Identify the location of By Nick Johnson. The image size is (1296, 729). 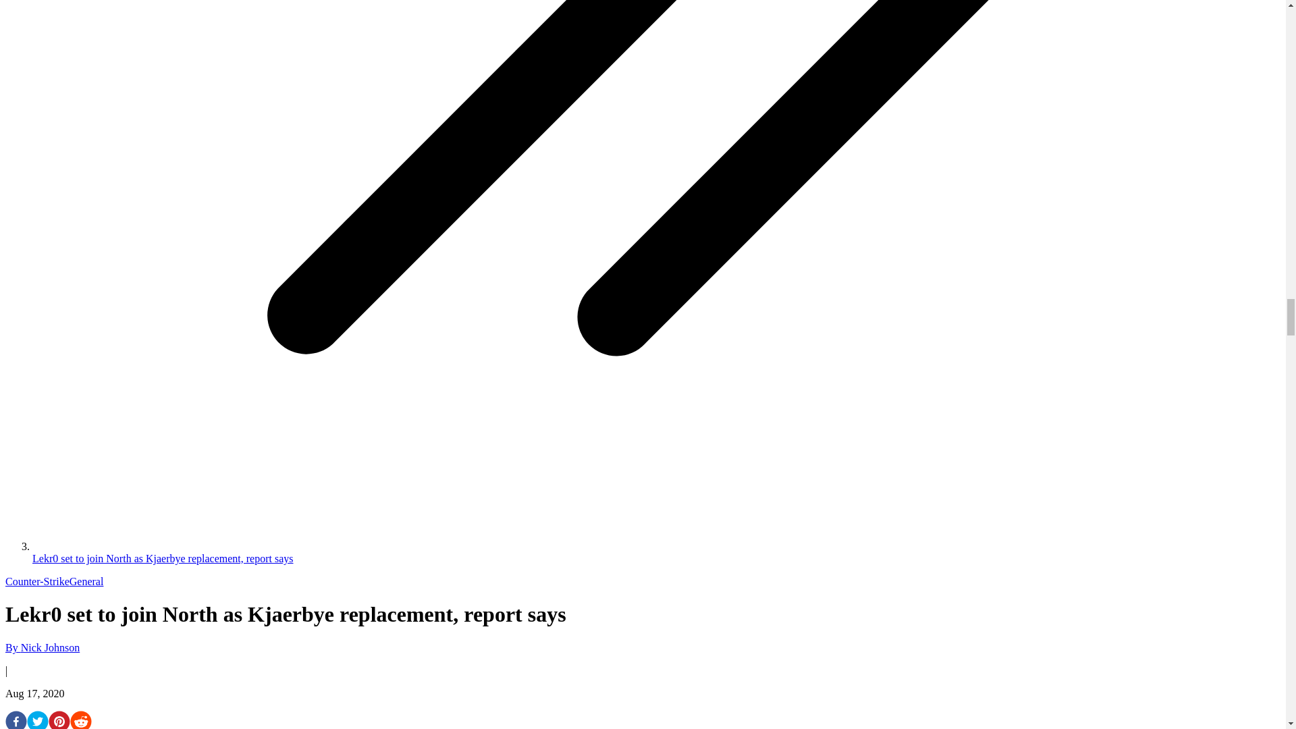
(42, 647).